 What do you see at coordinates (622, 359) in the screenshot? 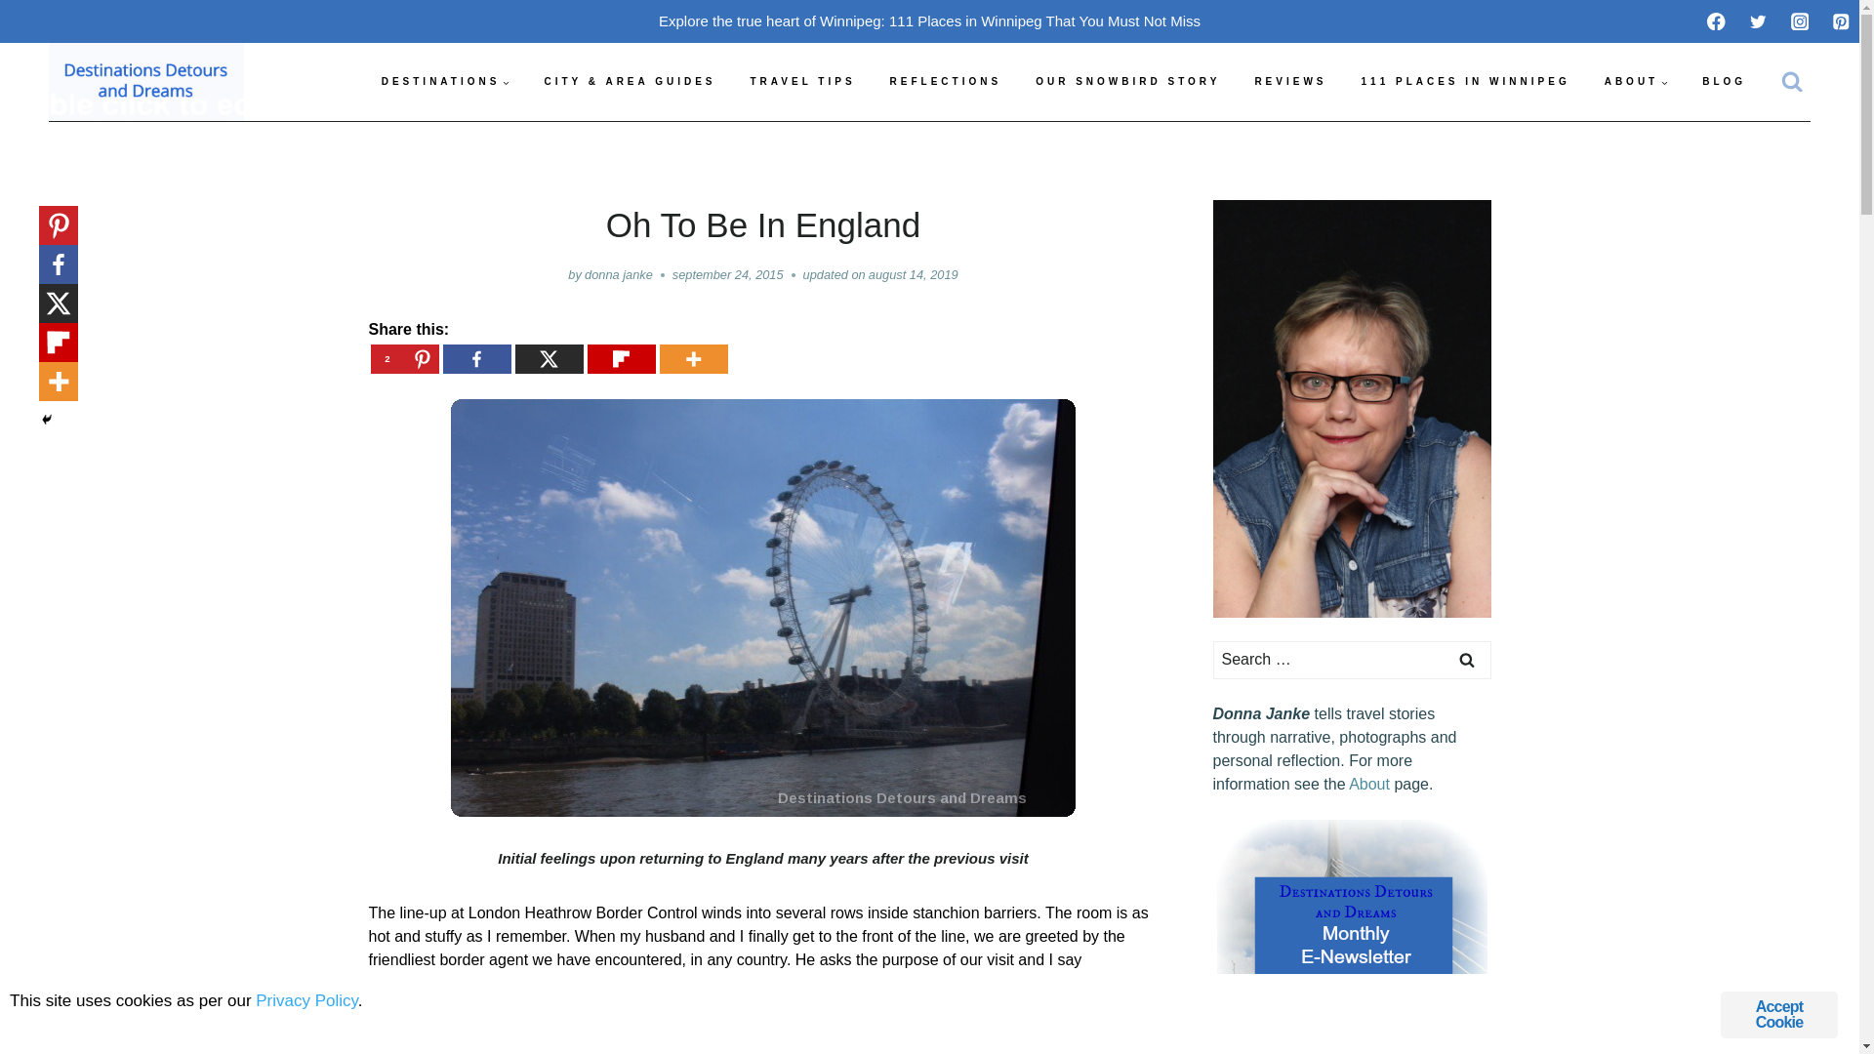
I see `Flipboard` at bounding box center [622, 359].